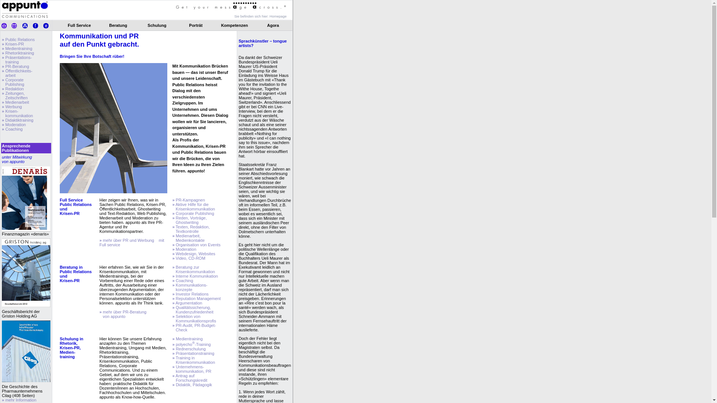  What do you see at coordinates (65, 33) in the screenshot?
I see `black friday coach outlet` at bounding box center [65, 33].